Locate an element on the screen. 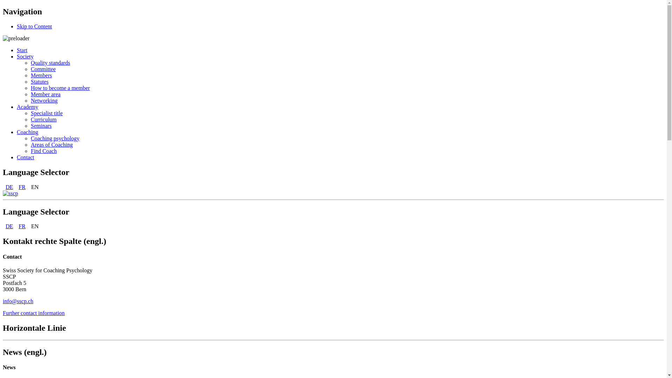 This screenshot has width=672, height=378. Statutes is located at coordinates (40, 82).